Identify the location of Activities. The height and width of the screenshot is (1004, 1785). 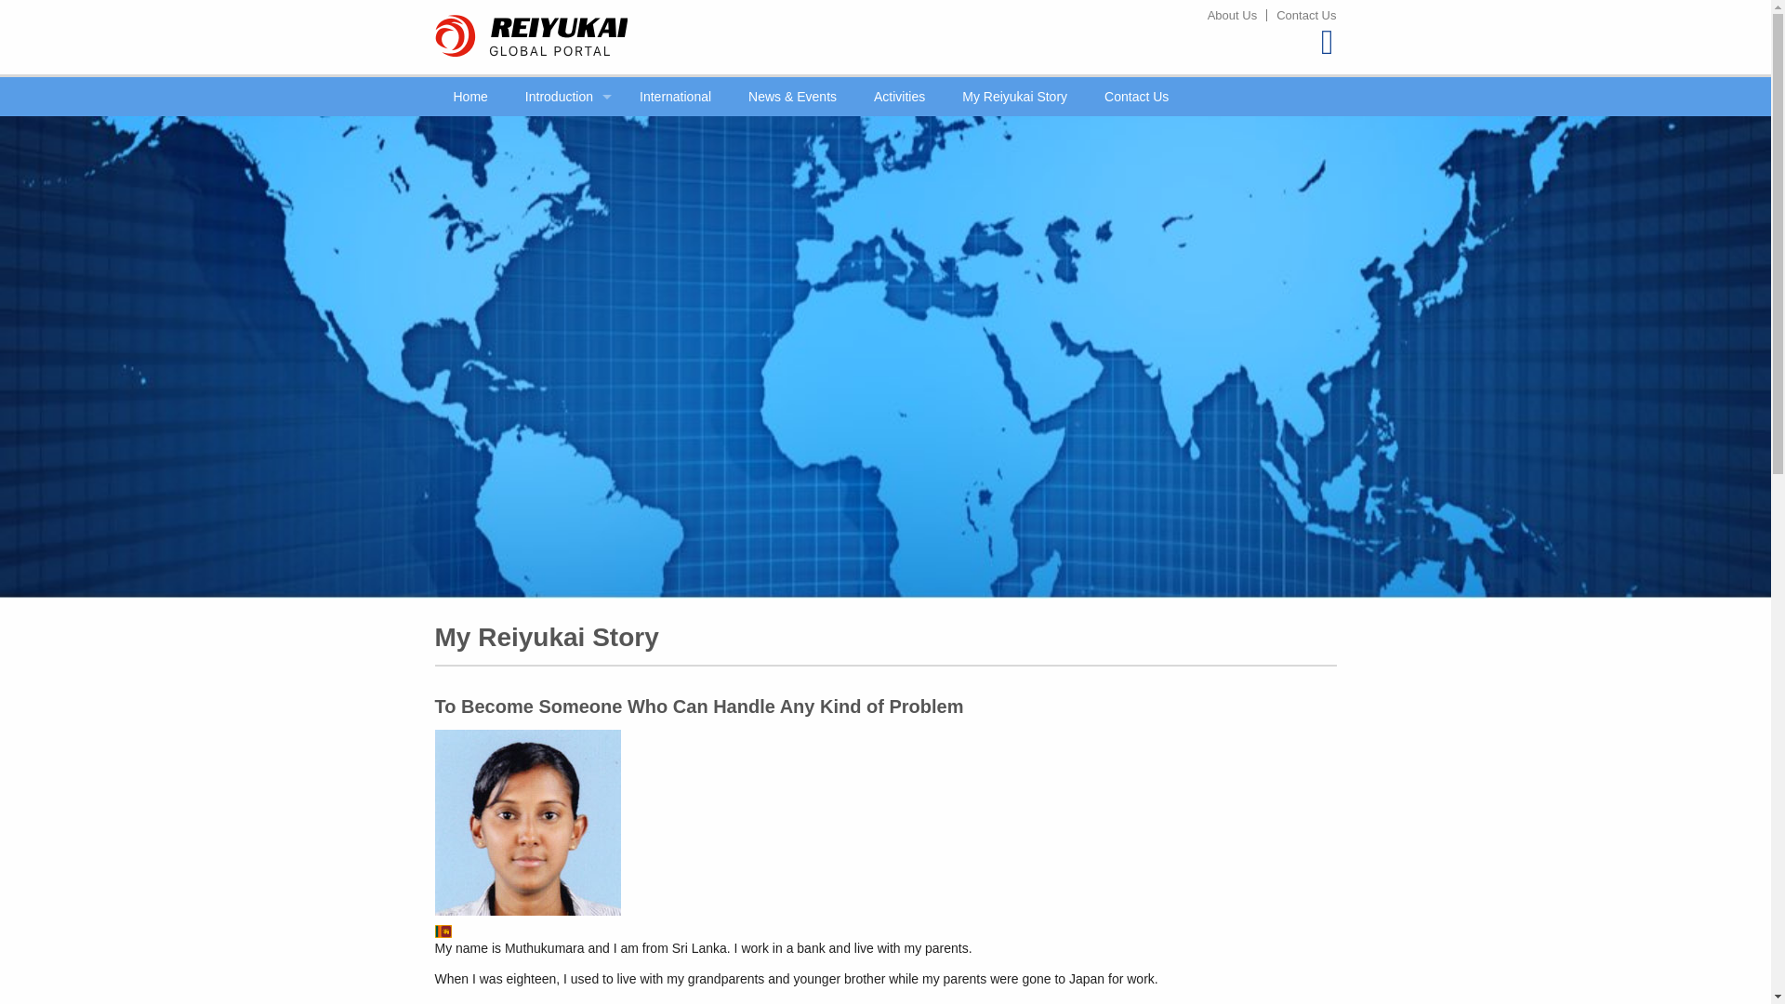
(899, 97).